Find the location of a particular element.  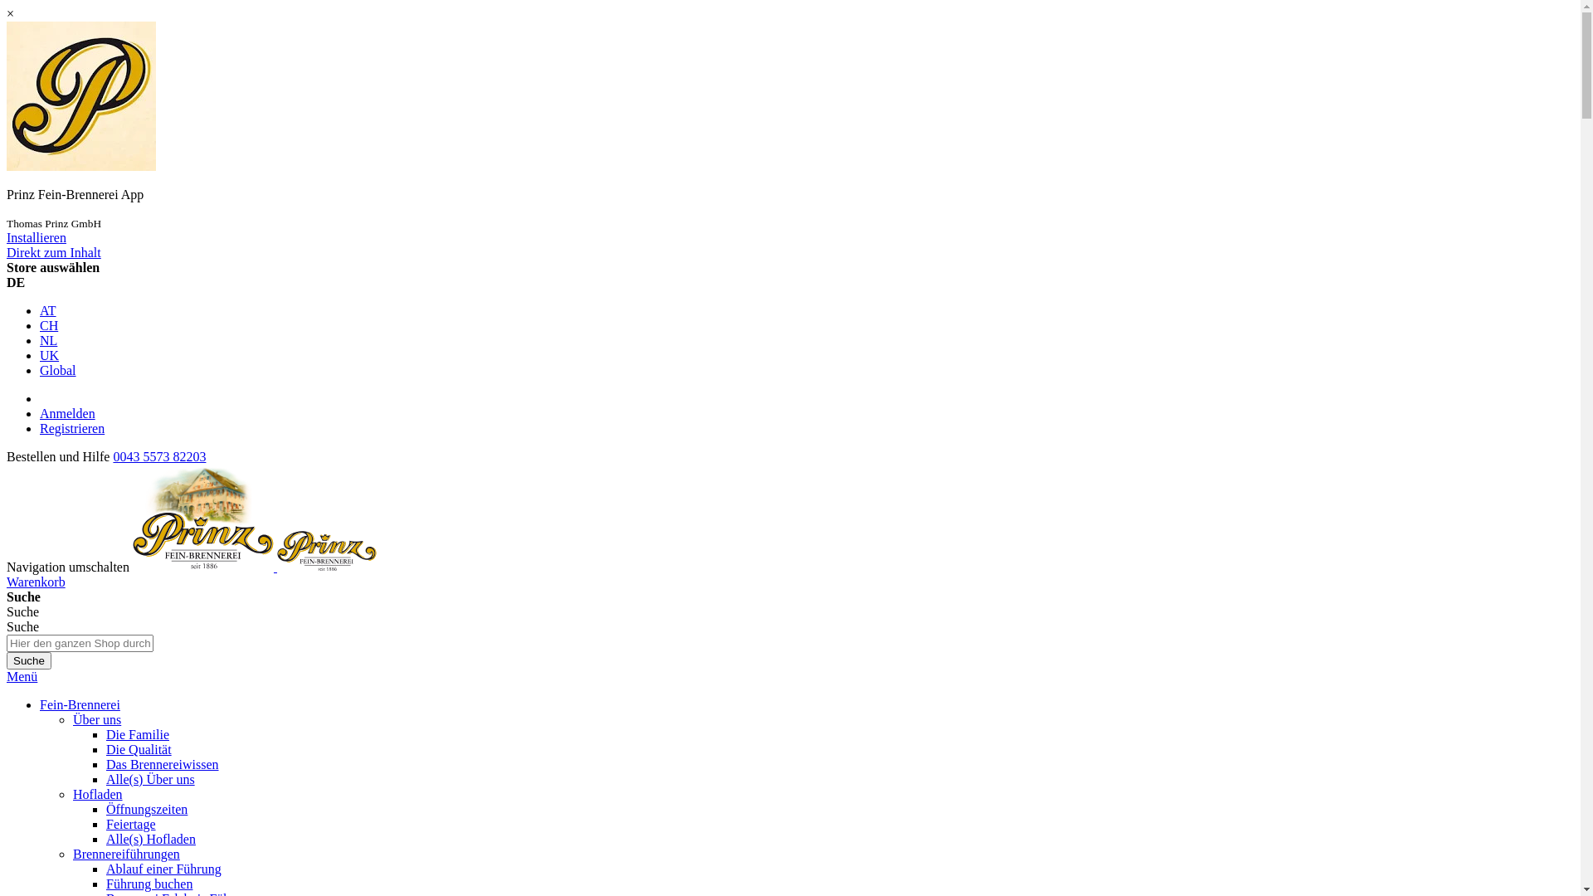

Alle(s) Hofladen is located at coordinates (151, 840).